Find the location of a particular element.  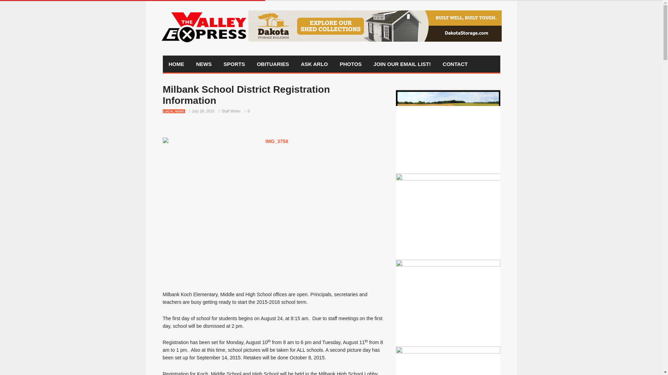

OBITUARIES is located at coordinates (273, 64).